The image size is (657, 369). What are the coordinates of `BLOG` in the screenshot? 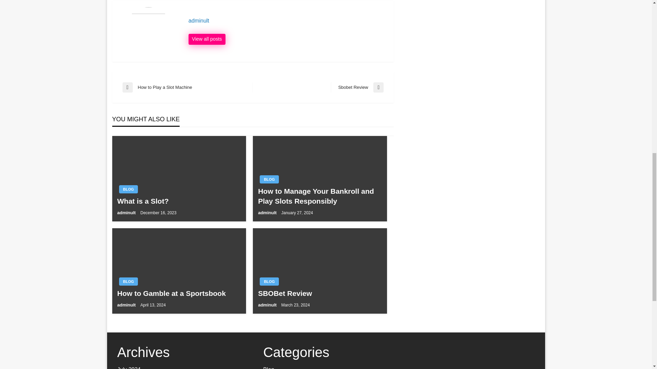 It's located at (269, 179).